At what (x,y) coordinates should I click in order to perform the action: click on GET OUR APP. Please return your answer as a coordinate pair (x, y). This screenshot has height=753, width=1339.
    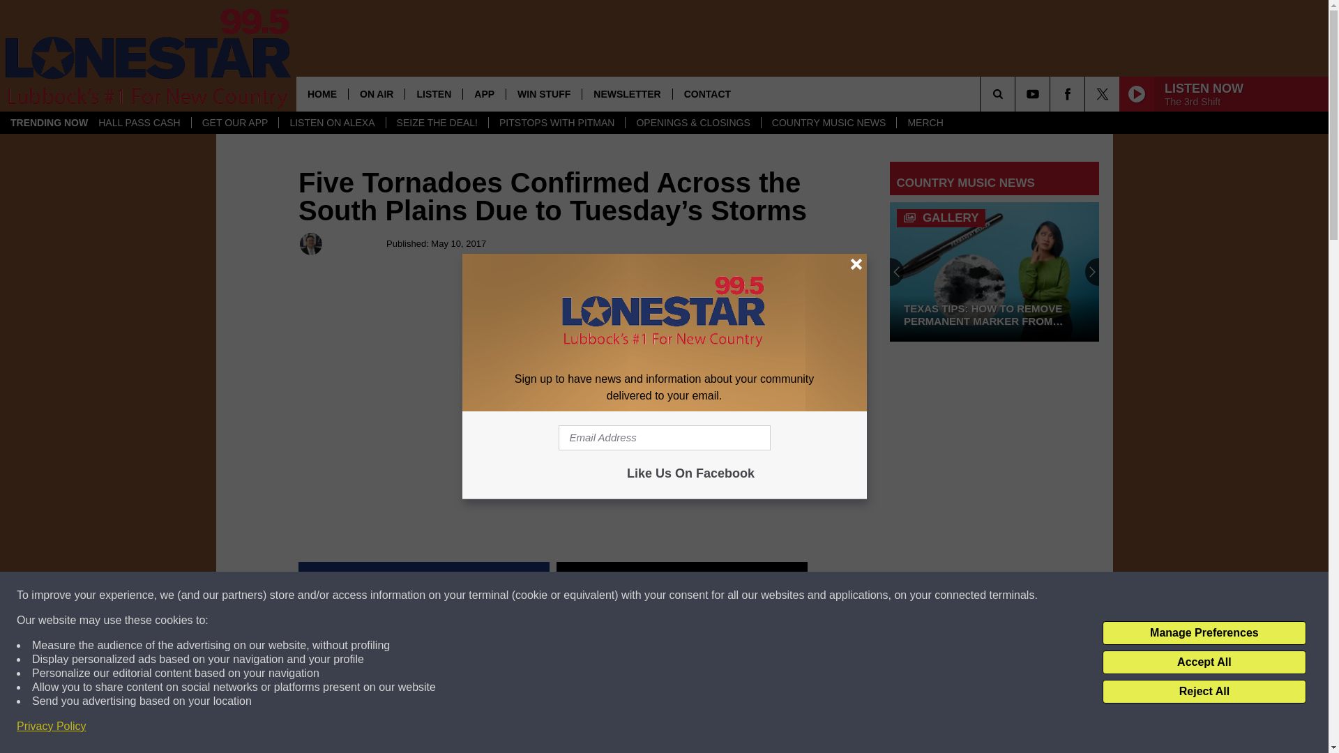
    Looking at the image, I should click on (234, 123).